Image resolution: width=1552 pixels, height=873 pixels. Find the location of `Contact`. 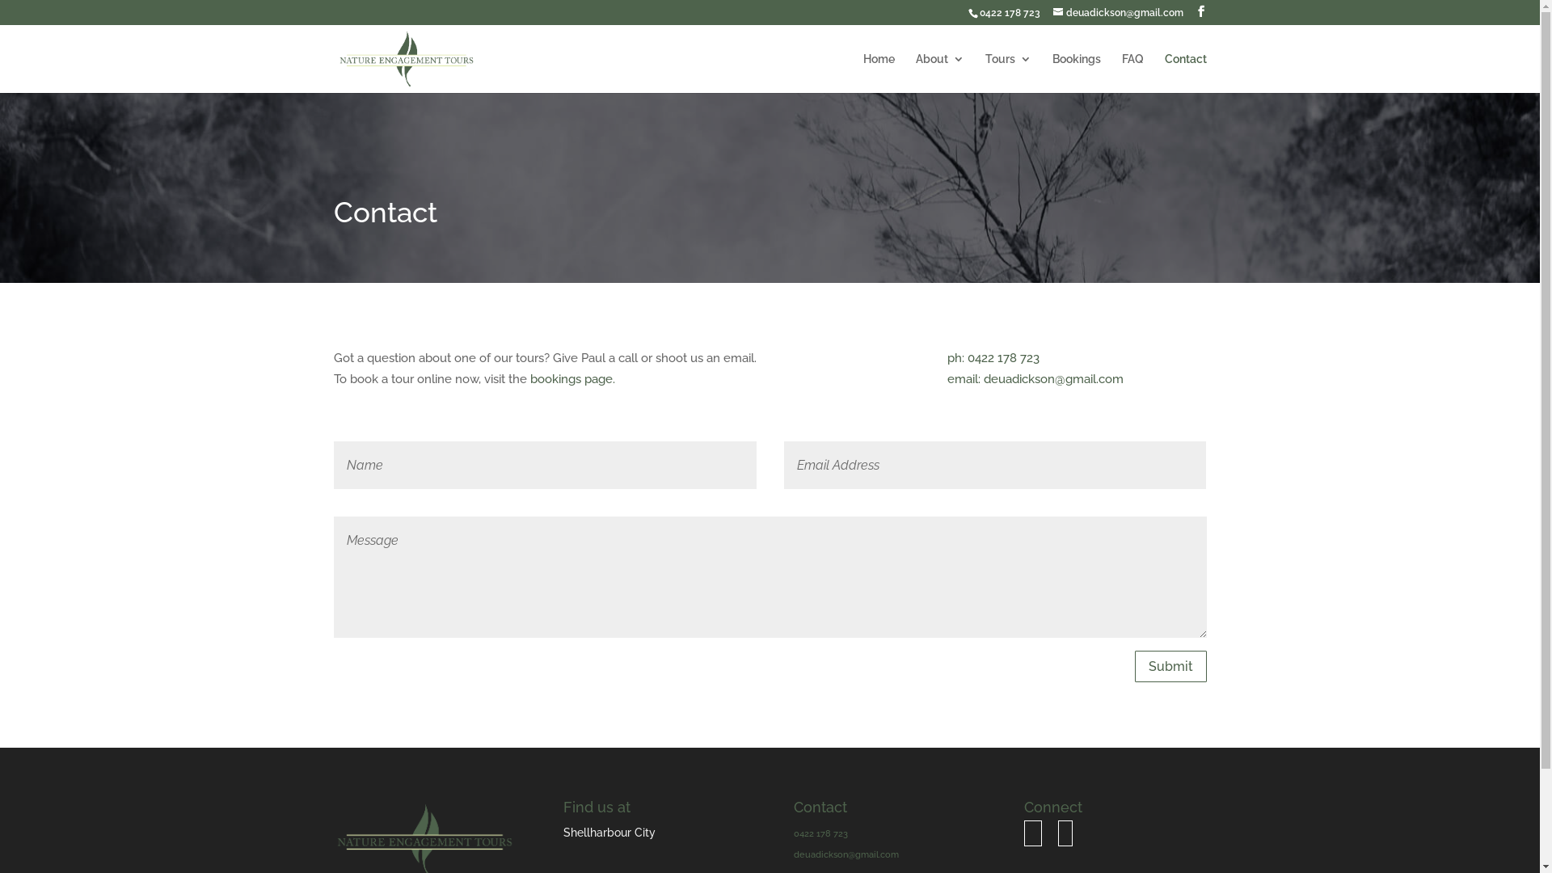

Contact is located at coordinates (1185, 73).